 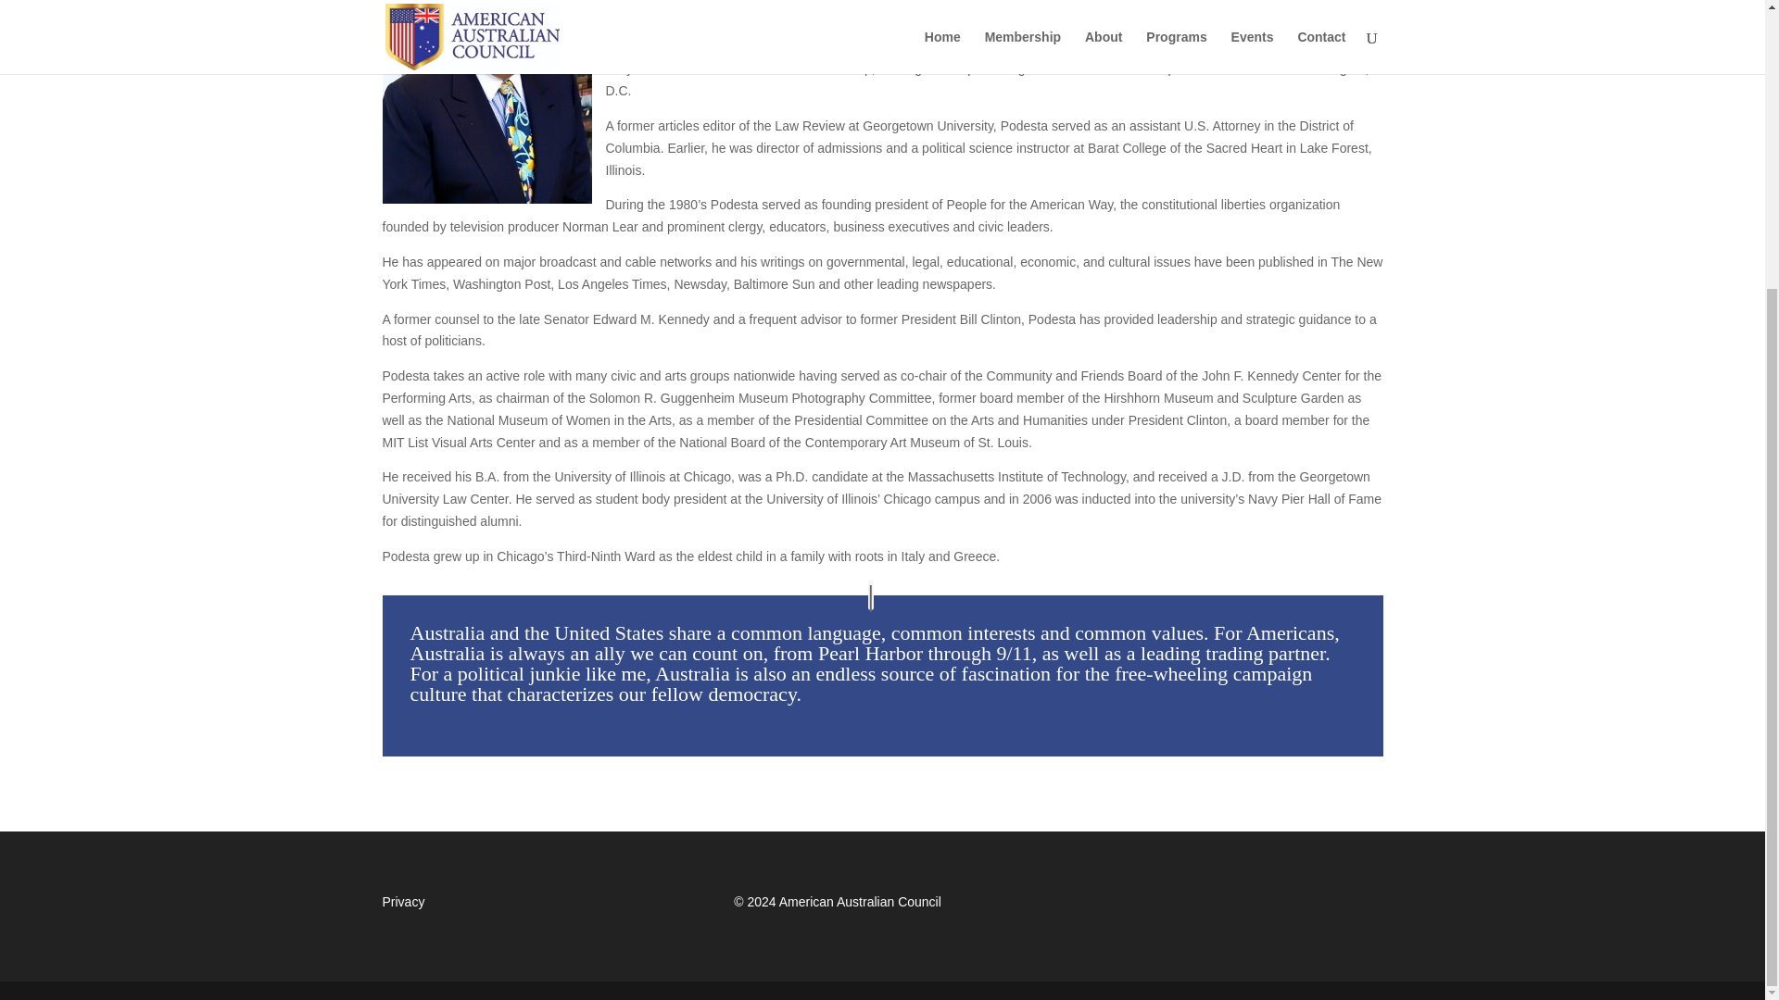 What do you see at coordinates (403, 901) in the screenshot?
I see `Privacy` at bounding box center [403, 901].